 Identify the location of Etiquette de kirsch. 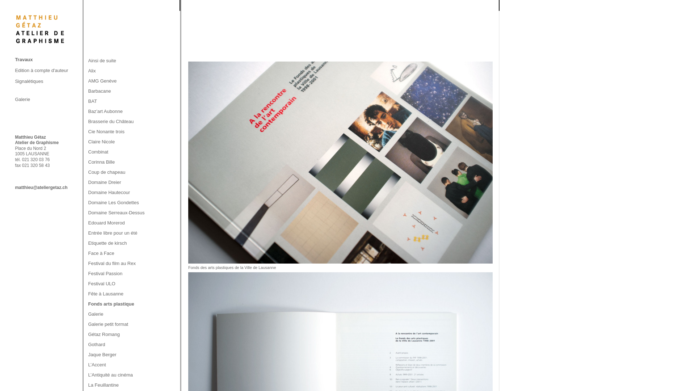
(108, 243).